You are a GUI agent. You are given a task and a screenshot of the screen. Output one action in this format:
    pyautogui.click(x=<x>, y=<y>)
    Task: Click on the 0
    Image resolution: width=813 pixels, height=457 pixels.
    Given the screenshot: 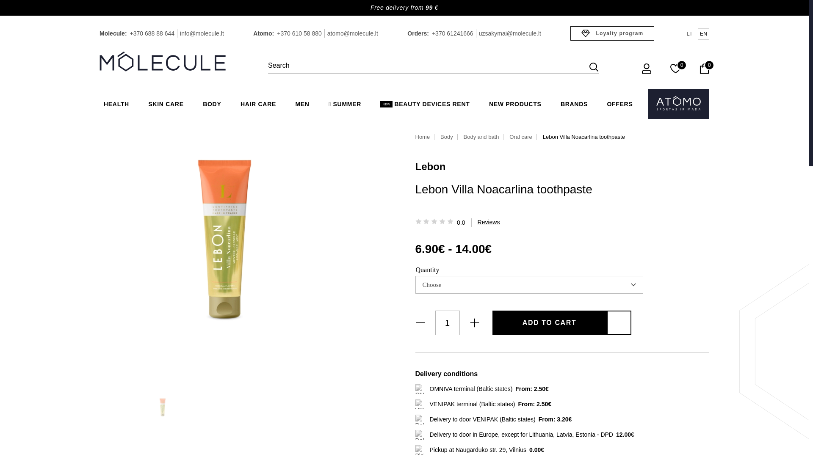 What is the action you would take?
    pyautogui.click(x=675, y=70)
    